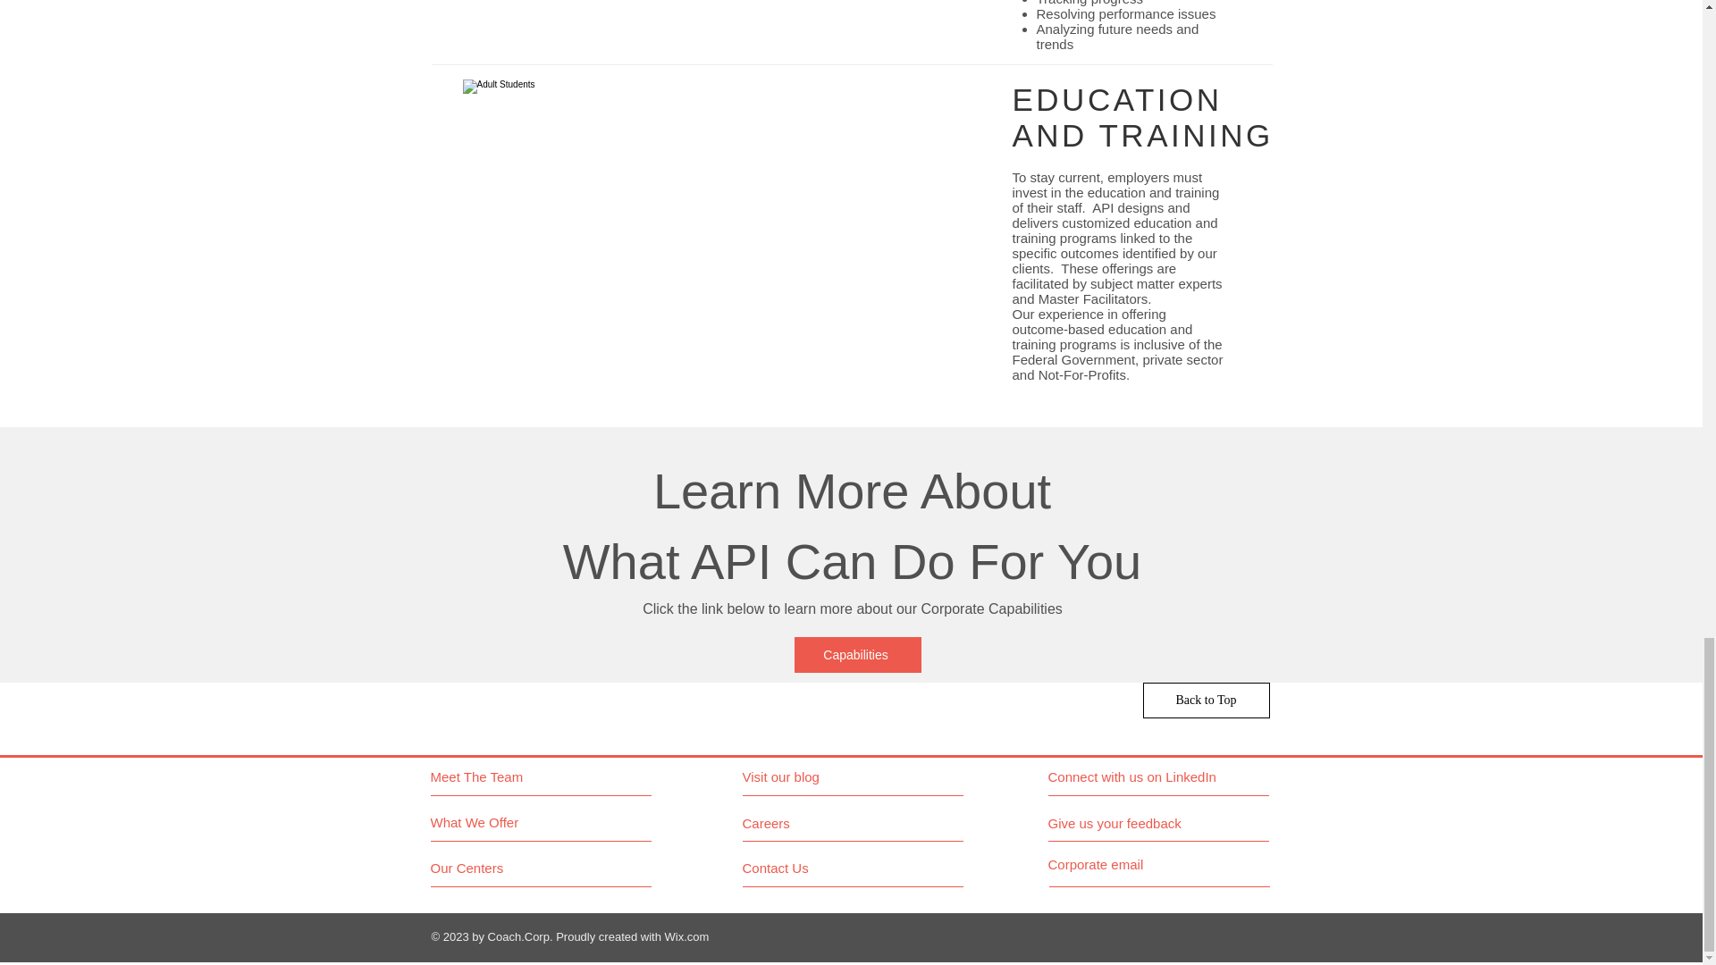  Describe the element at coordinates (819, 777) in the screenshot. I see `Visit our blog` at that location.